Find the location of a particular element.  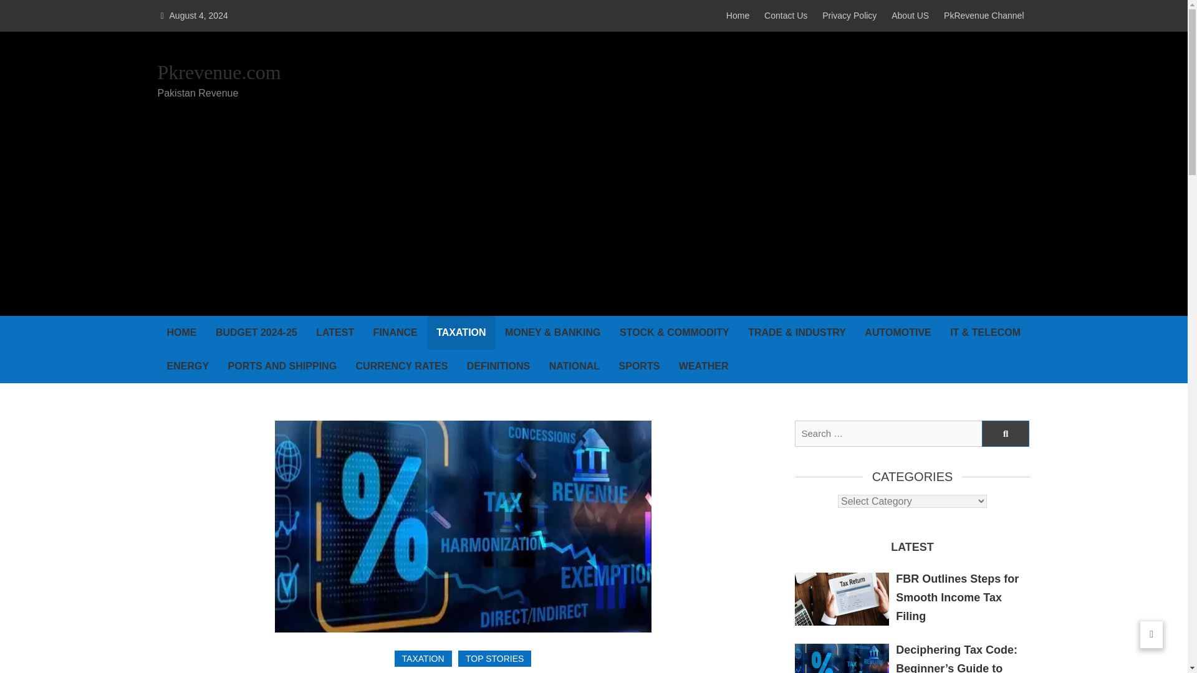

DEFINITIONS is located at coordinates (498, 366).